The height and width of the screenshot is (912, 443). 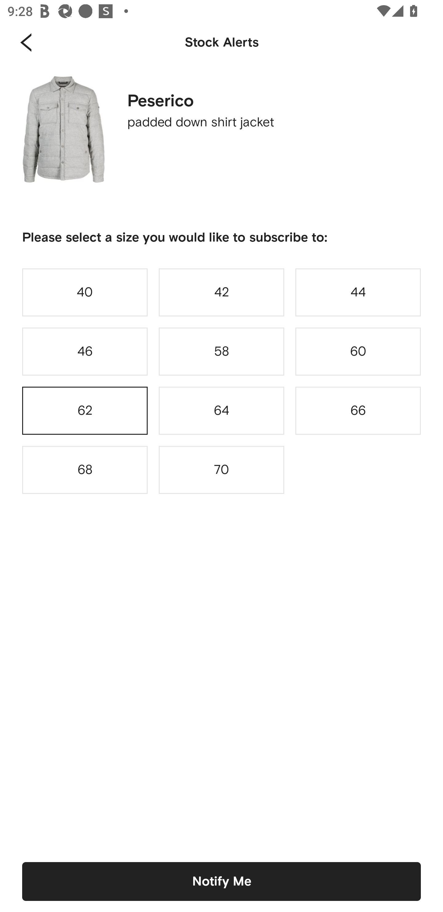 I want to click on 70, so click(x=221, y=470).